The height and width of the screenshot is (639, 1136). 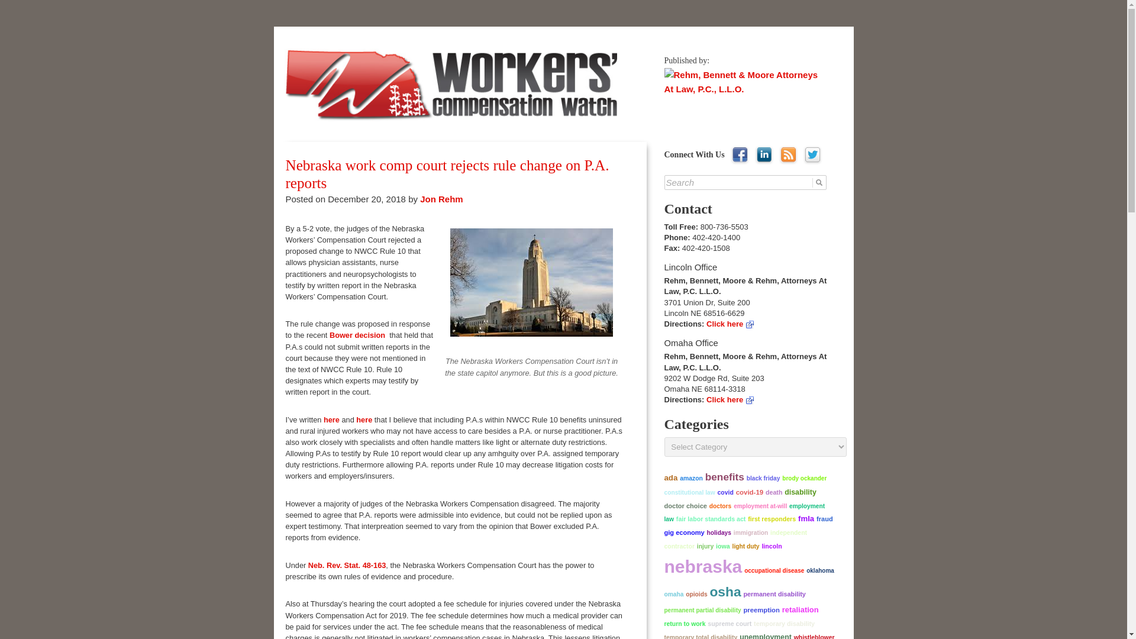 I want to click on Bower decision, so click(x=358, y=335).